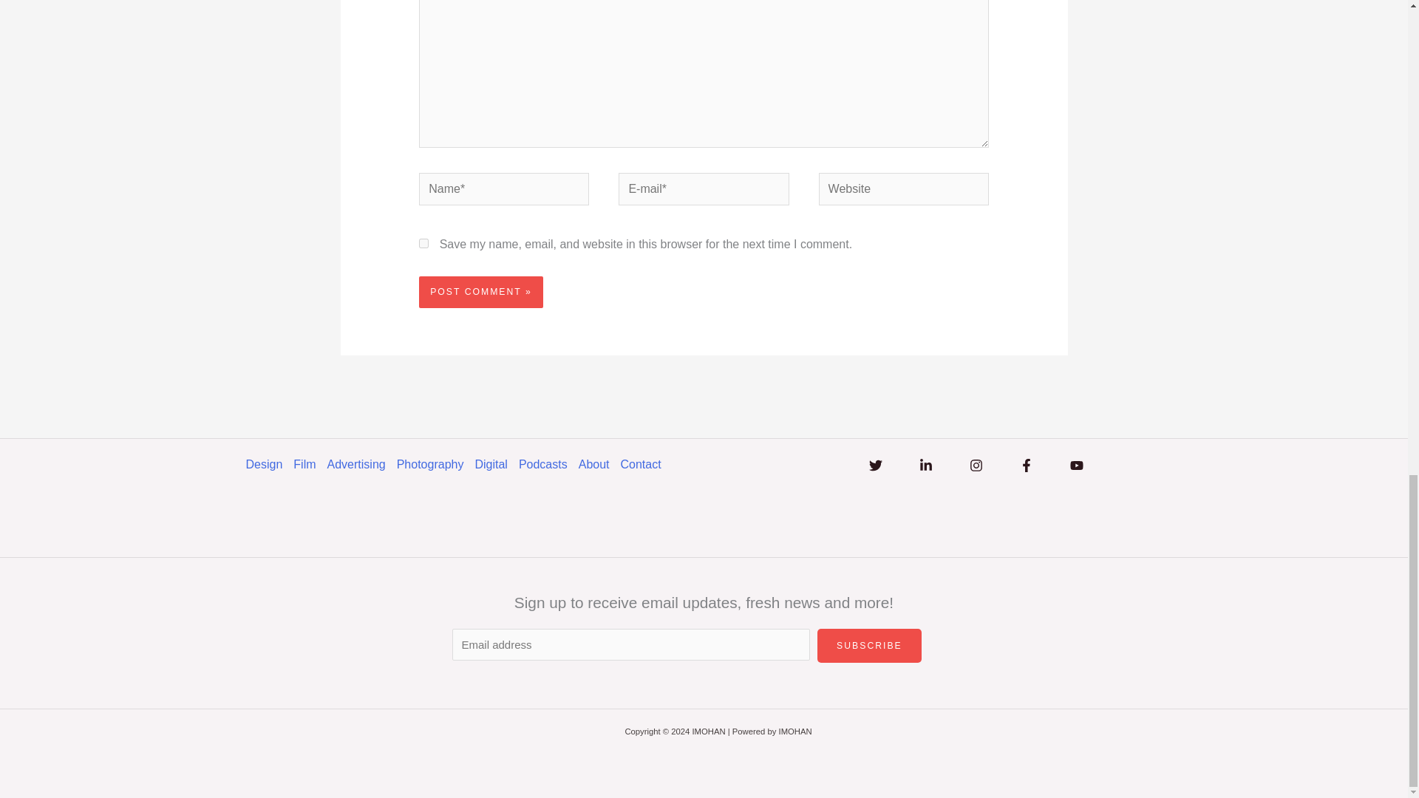 This screenshot has height=798, width=1419. What do you see at coordinates (362, 464) in the screenshot?
I see `Advertising` at bounding box center [362, 464].